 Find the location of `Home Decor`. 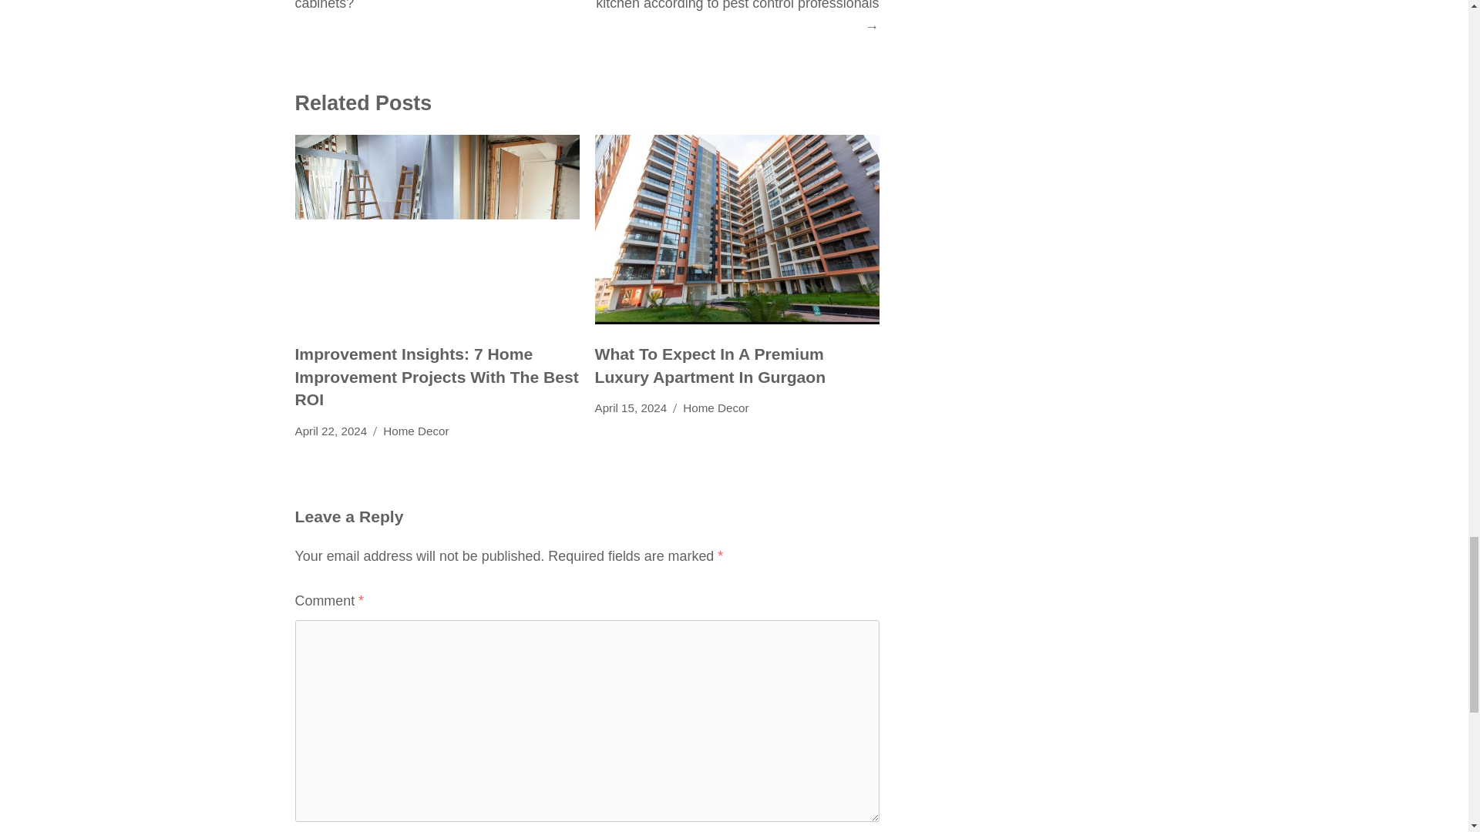

Home Decor is located at coordinates (715, 408).